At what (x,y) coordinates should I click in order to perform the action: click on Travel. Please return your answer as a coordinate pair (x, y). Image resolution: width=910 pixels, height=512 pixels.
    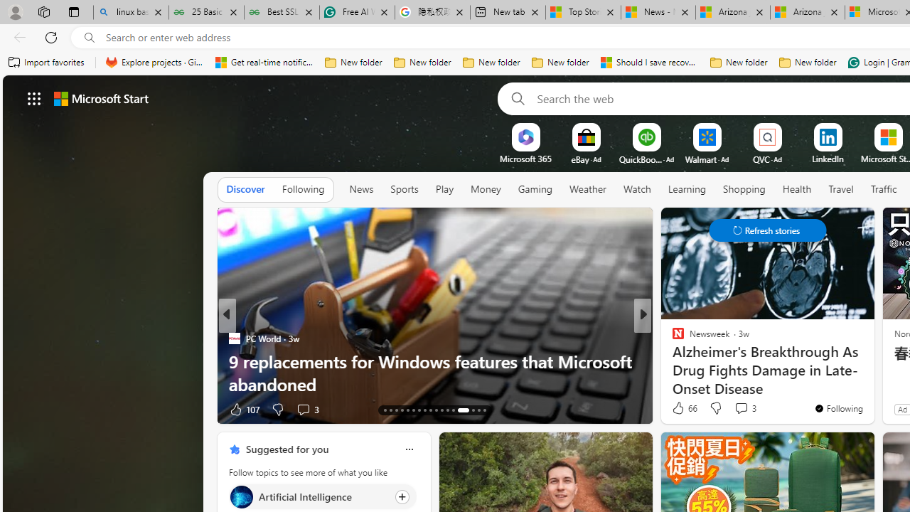
    Looking at the image, I should click on (841, 190).